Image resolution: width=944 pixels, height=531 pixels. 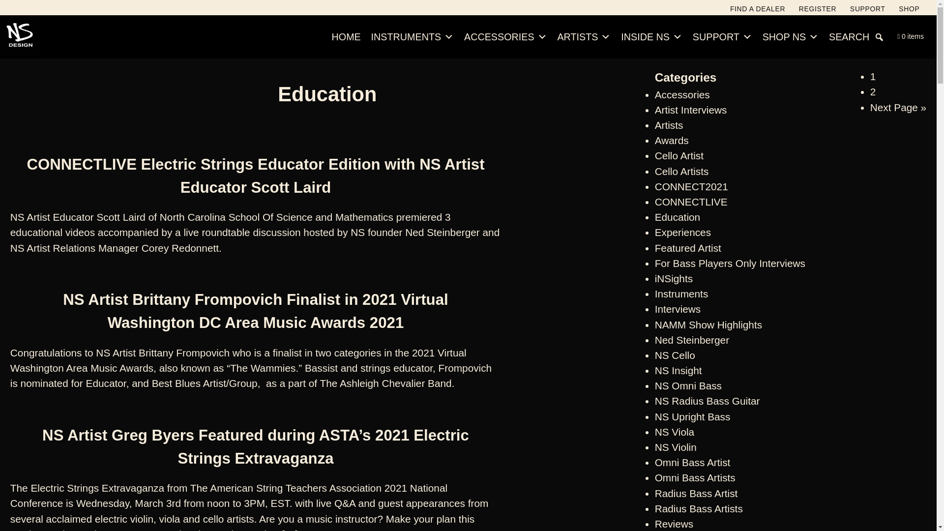 I want to click on HOME, so click(x=346, y=37).